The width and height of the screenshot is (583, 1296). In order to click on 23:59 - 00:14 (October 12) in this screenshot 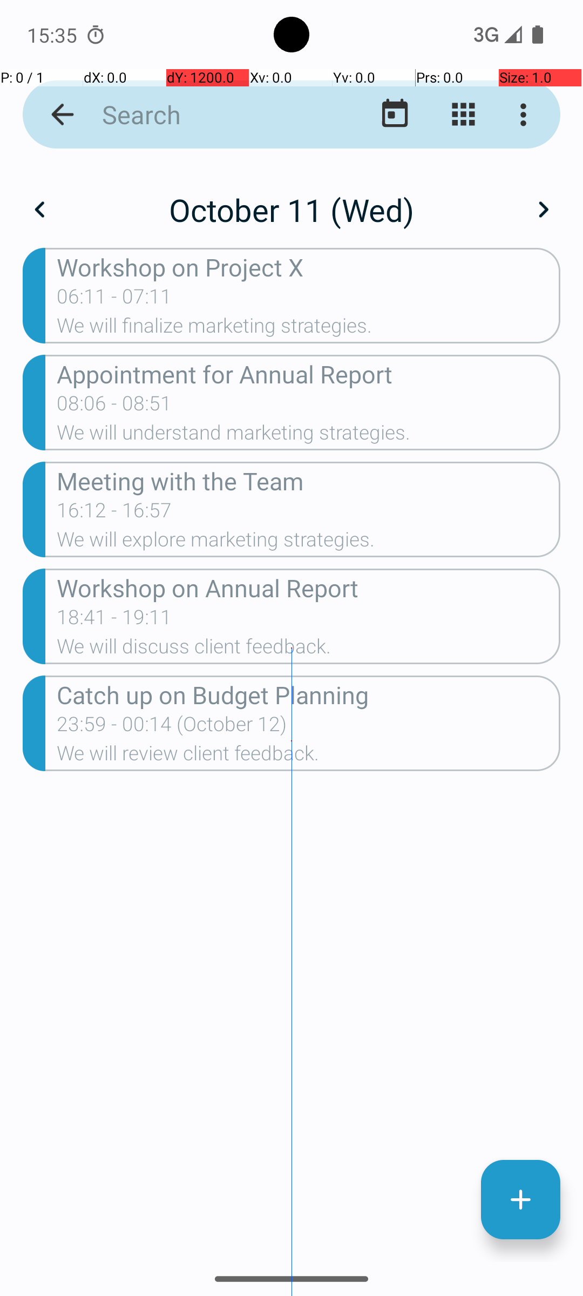, I will do `click(172, 727)`.